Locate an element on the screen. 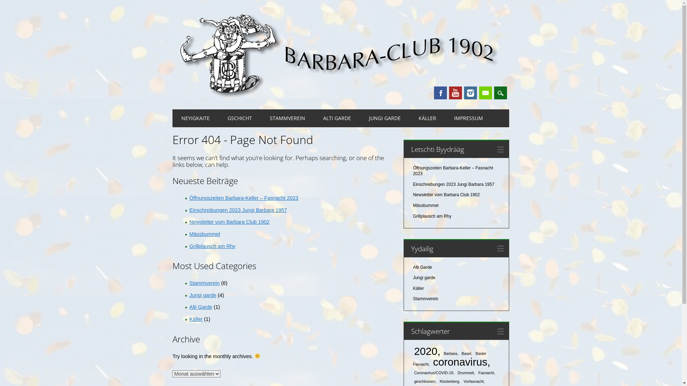  ALTI GARDE is located at coordinates (337, 118).